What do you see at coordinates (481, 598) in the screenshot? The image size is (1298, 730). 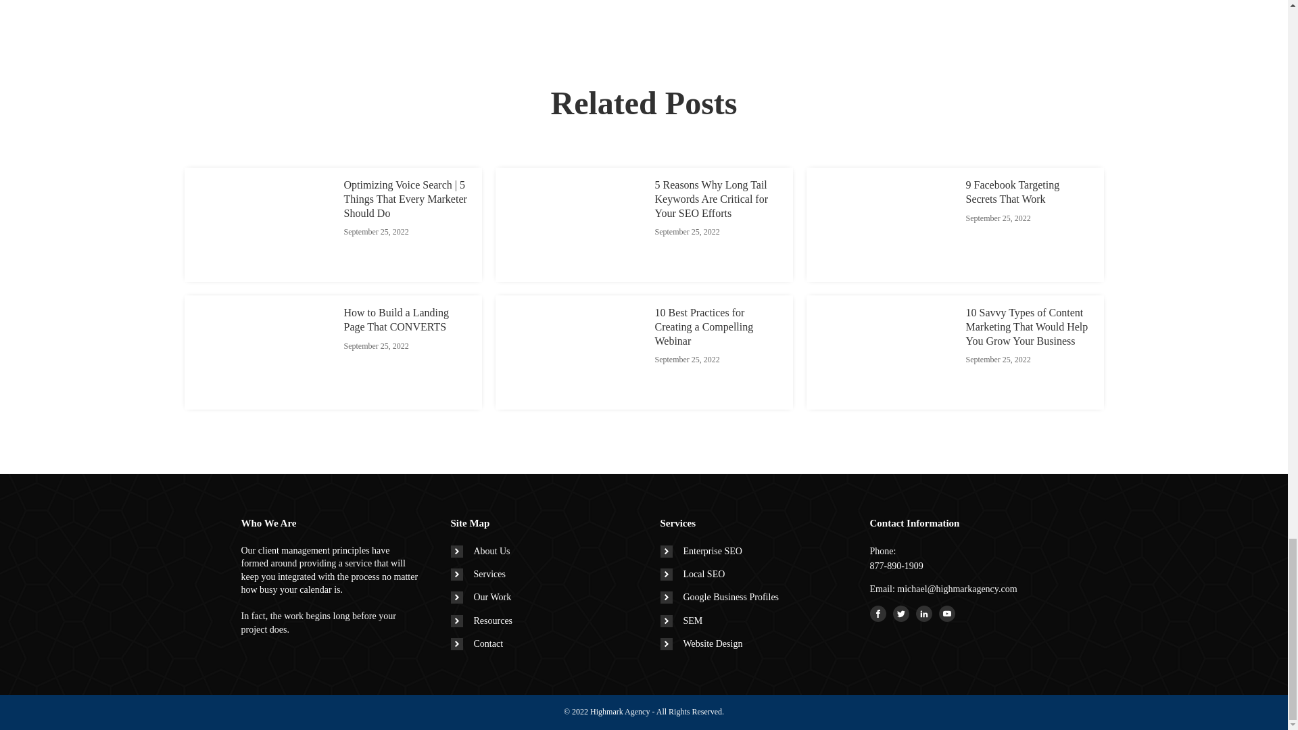 I see `Our Work` at bounding box center [481, 598].